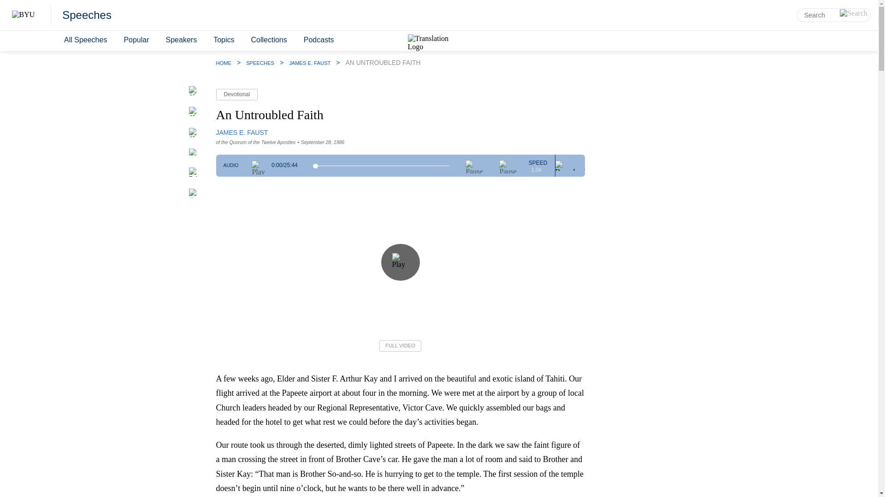  I want to click on Topics, so click(224, 40).